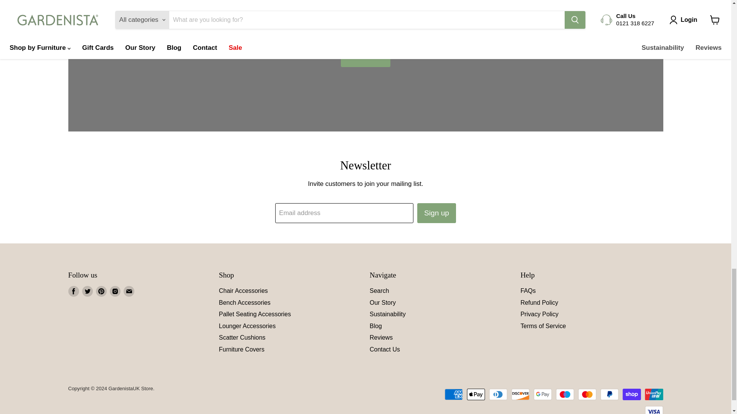 The height and width of the screenshot is (414, 737). Describe the element at coordinates (101, 291) in the screenshot. I see `Pinterest` at that location.